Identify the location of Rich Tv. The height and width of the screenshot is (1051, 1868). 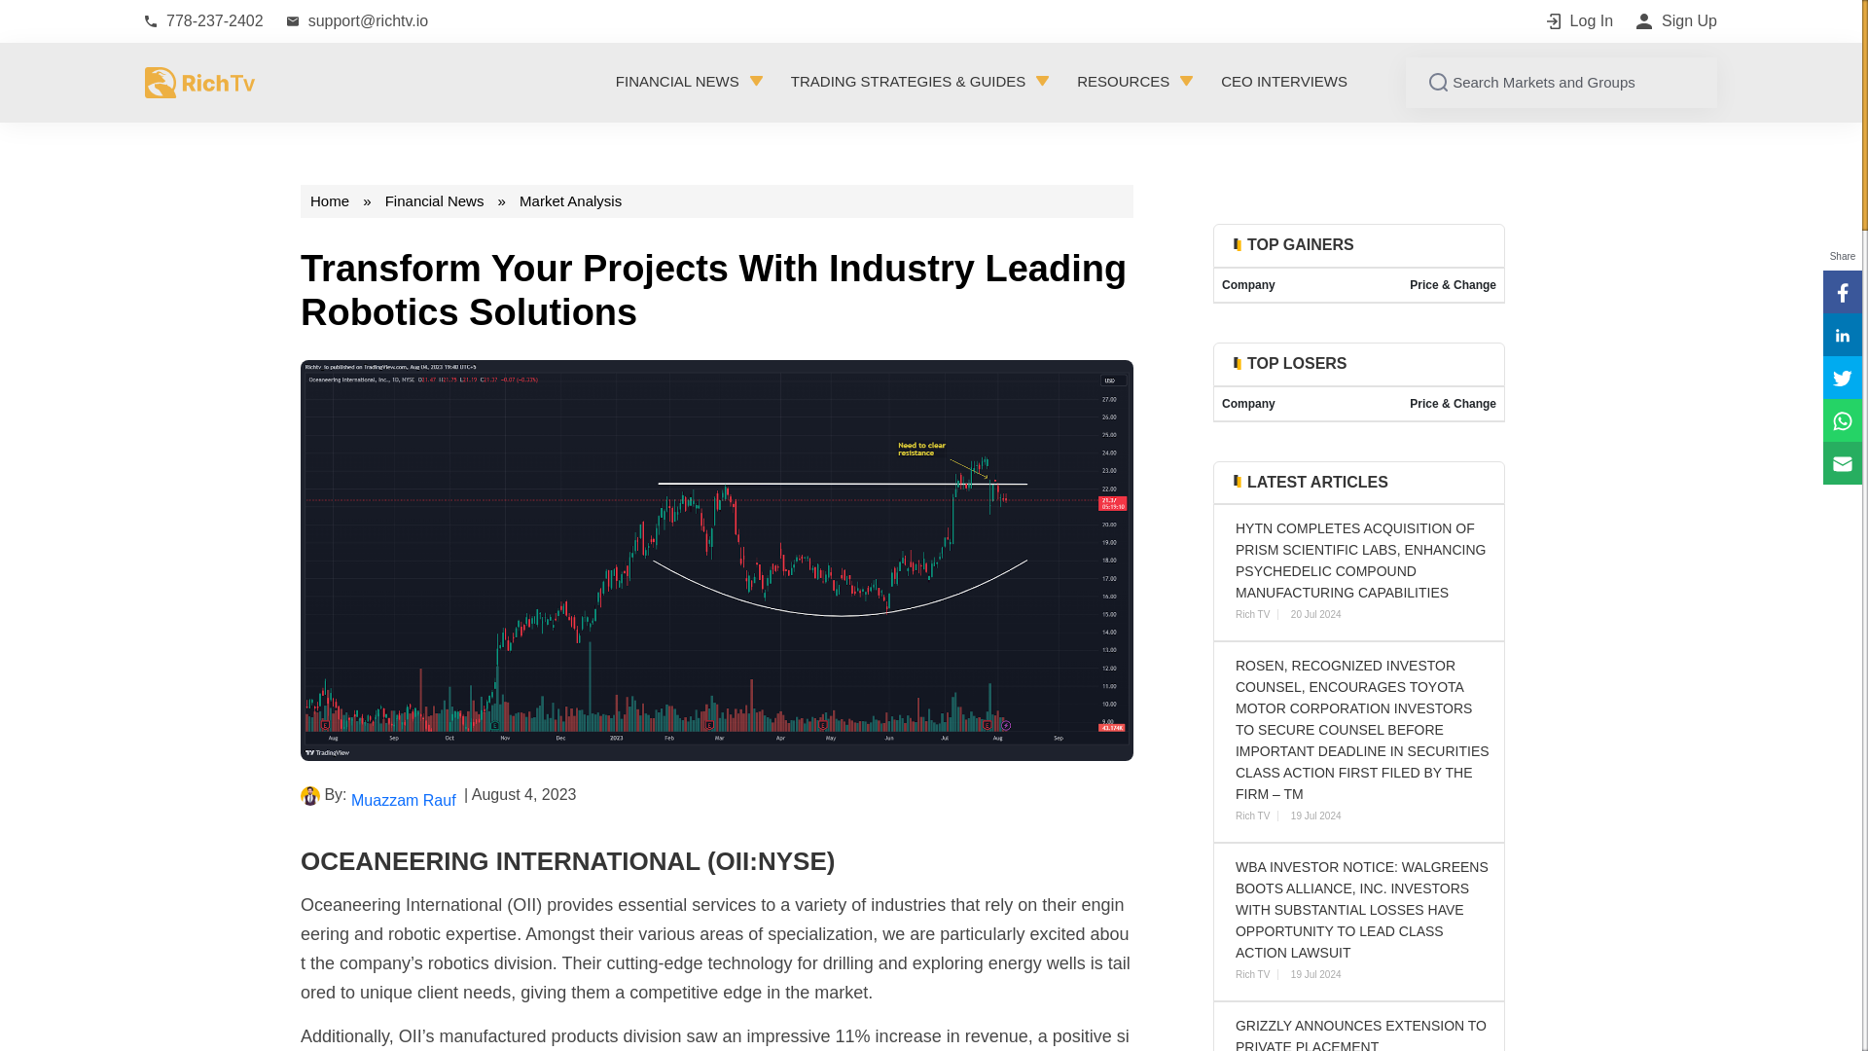
(200, 83).